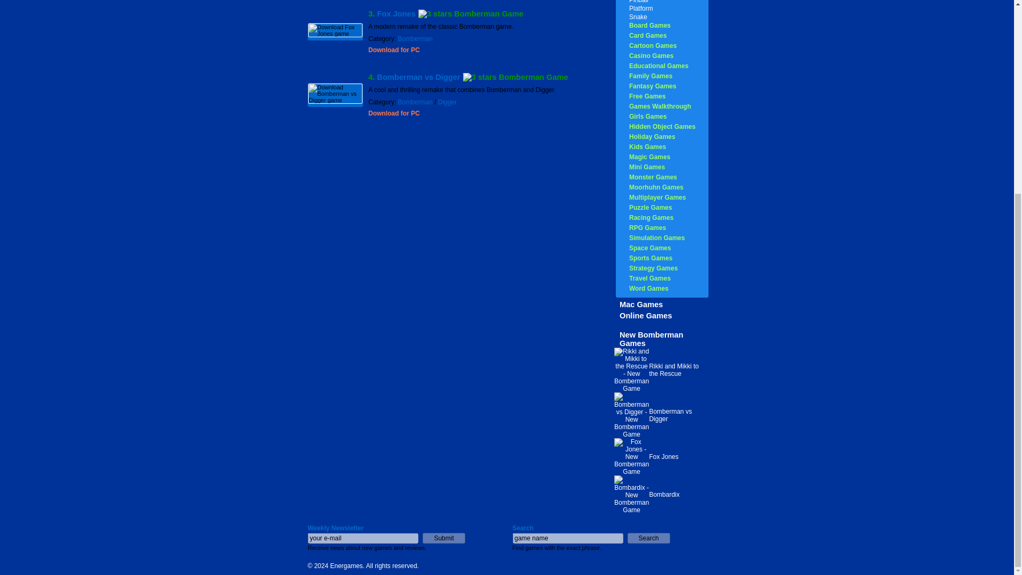 This screenshot has width=1022, height=575. I want to click on Bomberman, so click(415, 38).